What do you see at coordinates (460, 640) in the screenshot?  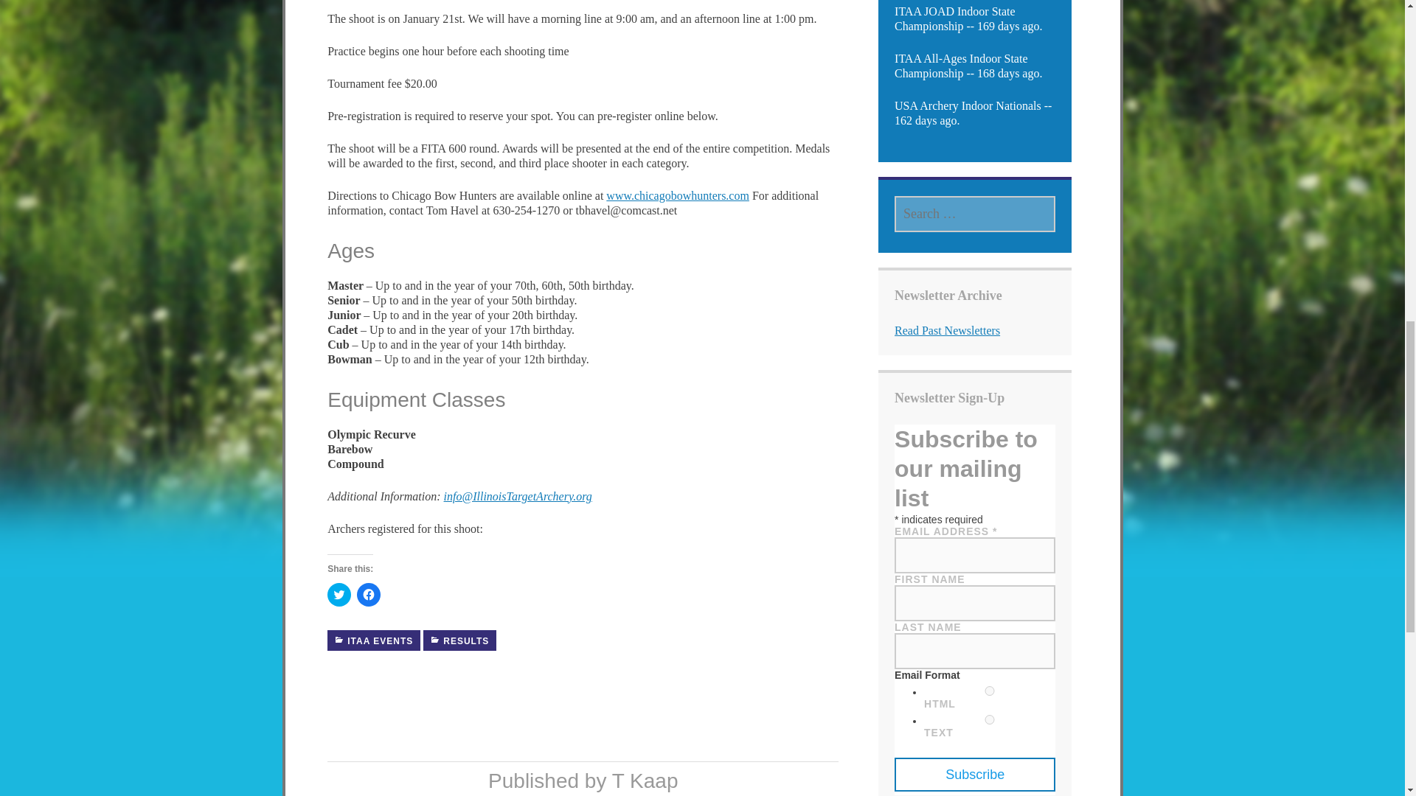 I see `RESULTS` at bounding box center [460, 640].